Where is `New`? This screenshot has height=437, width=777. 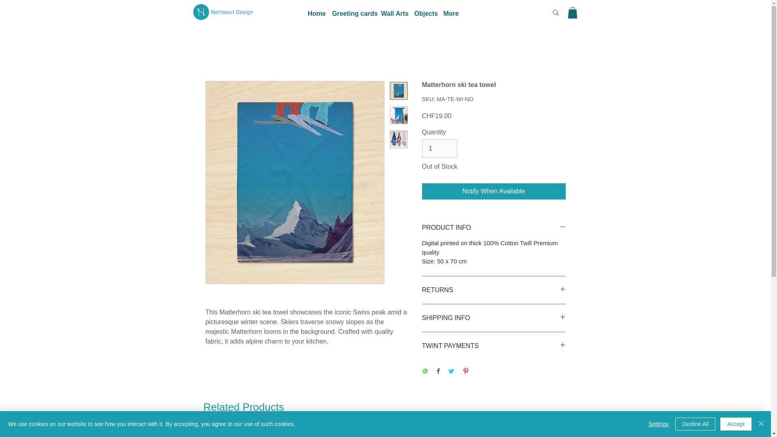 New is located at coordinates (311, 433).